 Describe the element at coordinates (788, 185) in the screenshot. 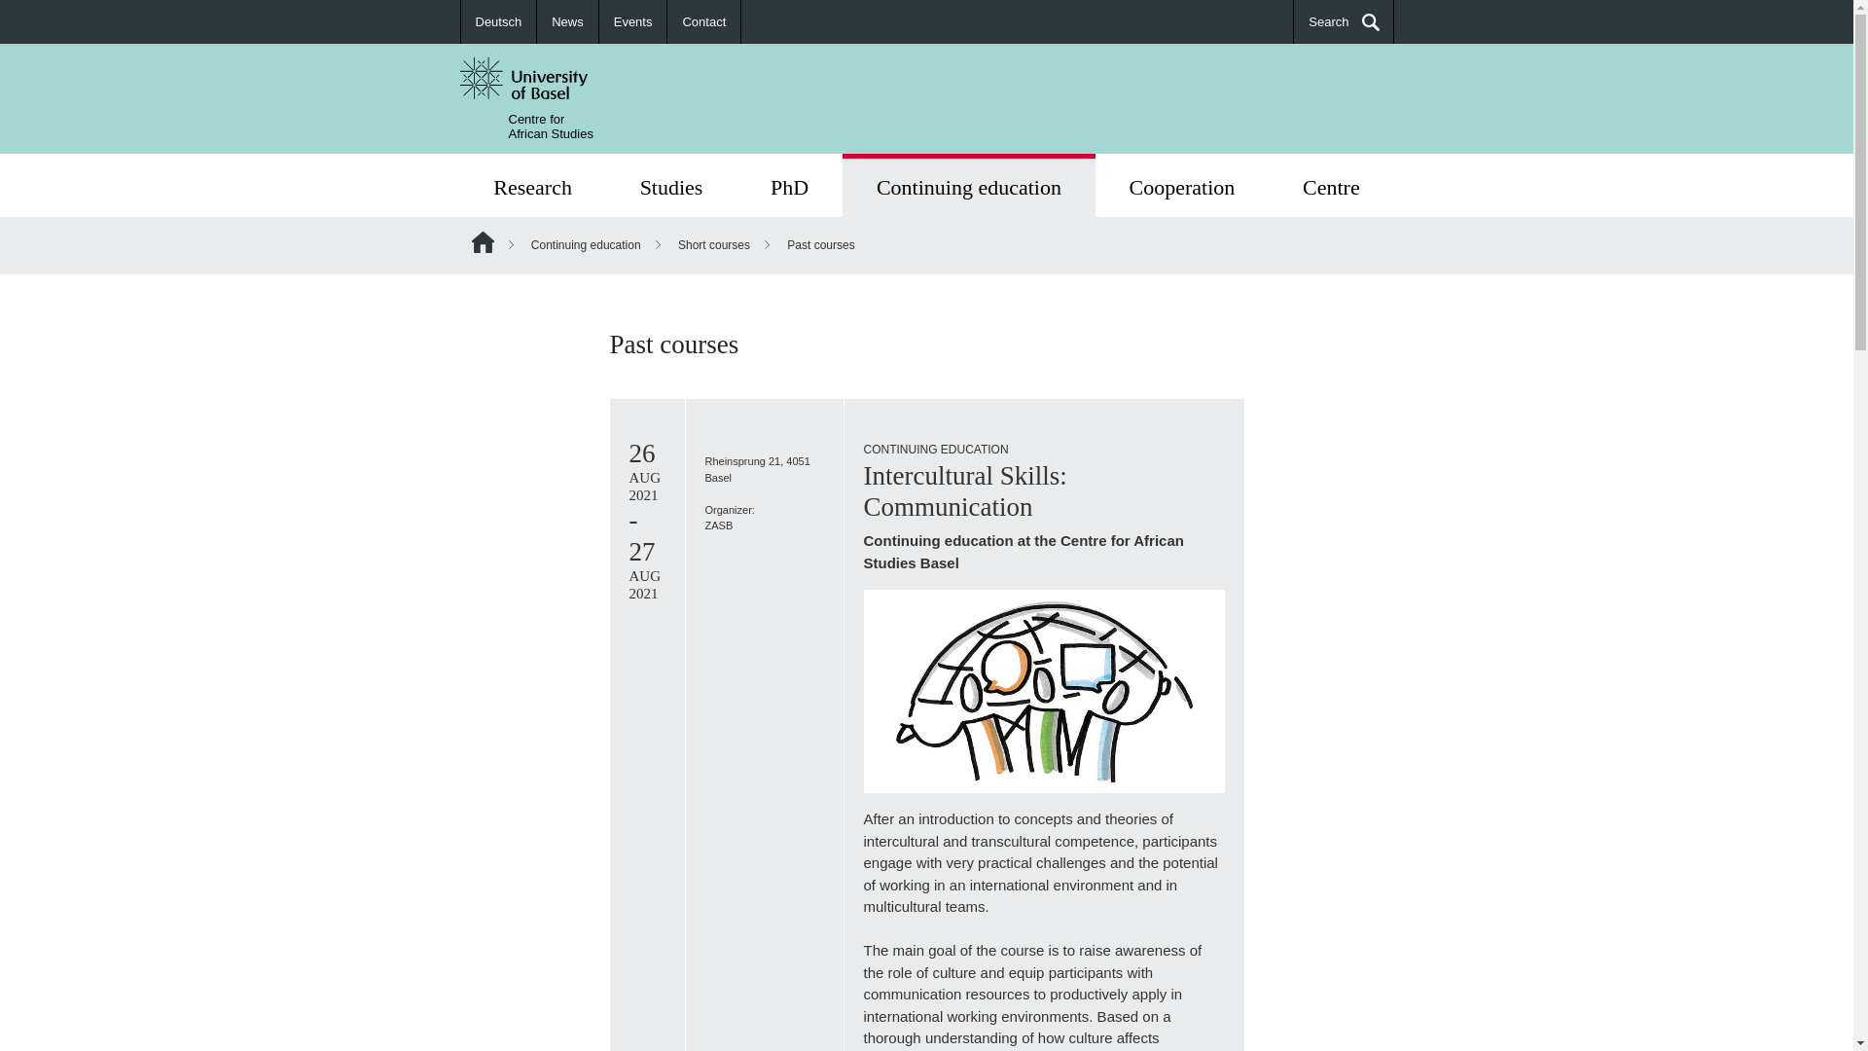

I see `PhD` at that location.